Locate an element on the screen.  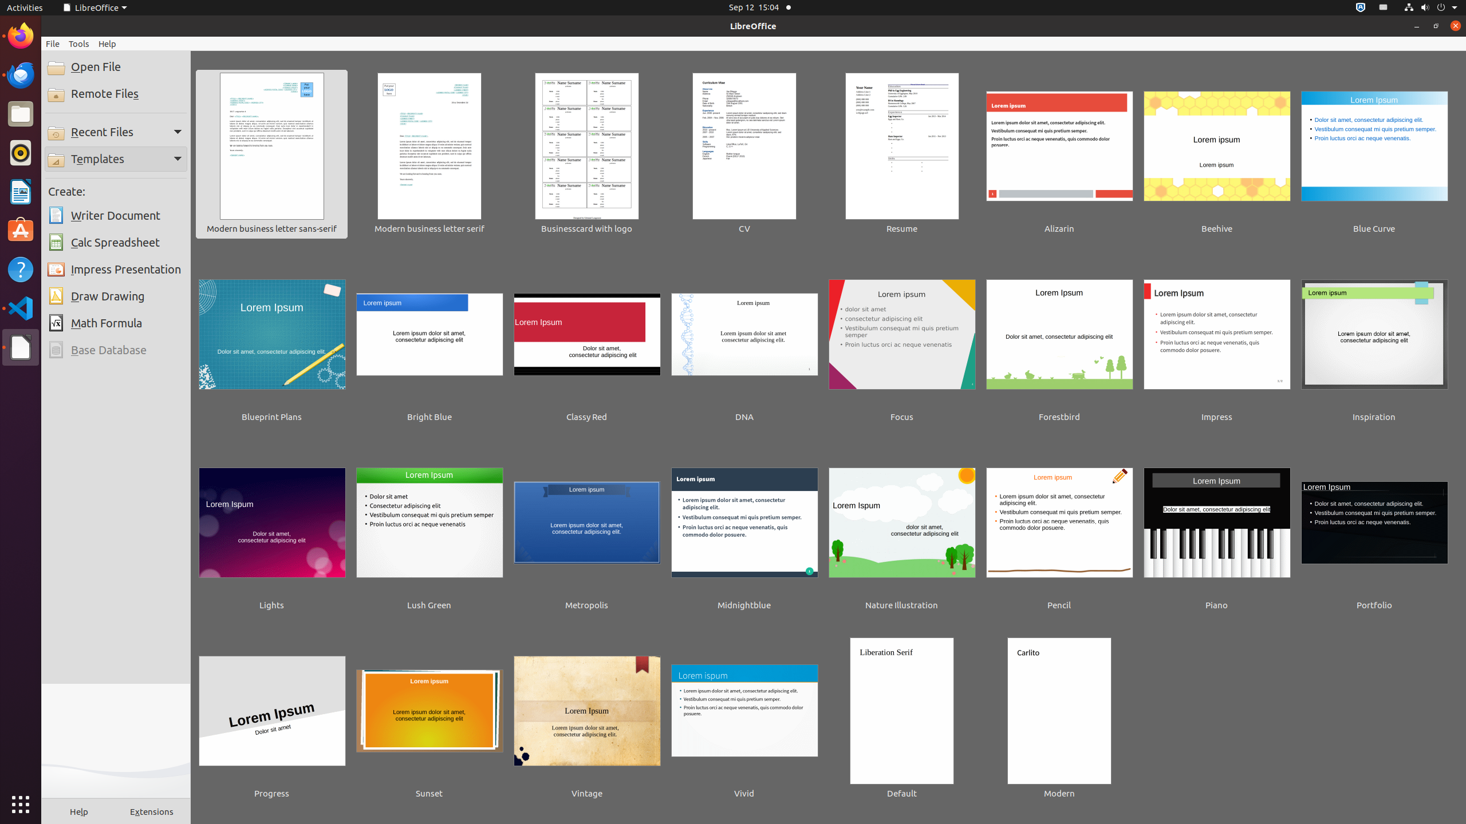
Businesscard with logo is located at coordinates (587, 154).